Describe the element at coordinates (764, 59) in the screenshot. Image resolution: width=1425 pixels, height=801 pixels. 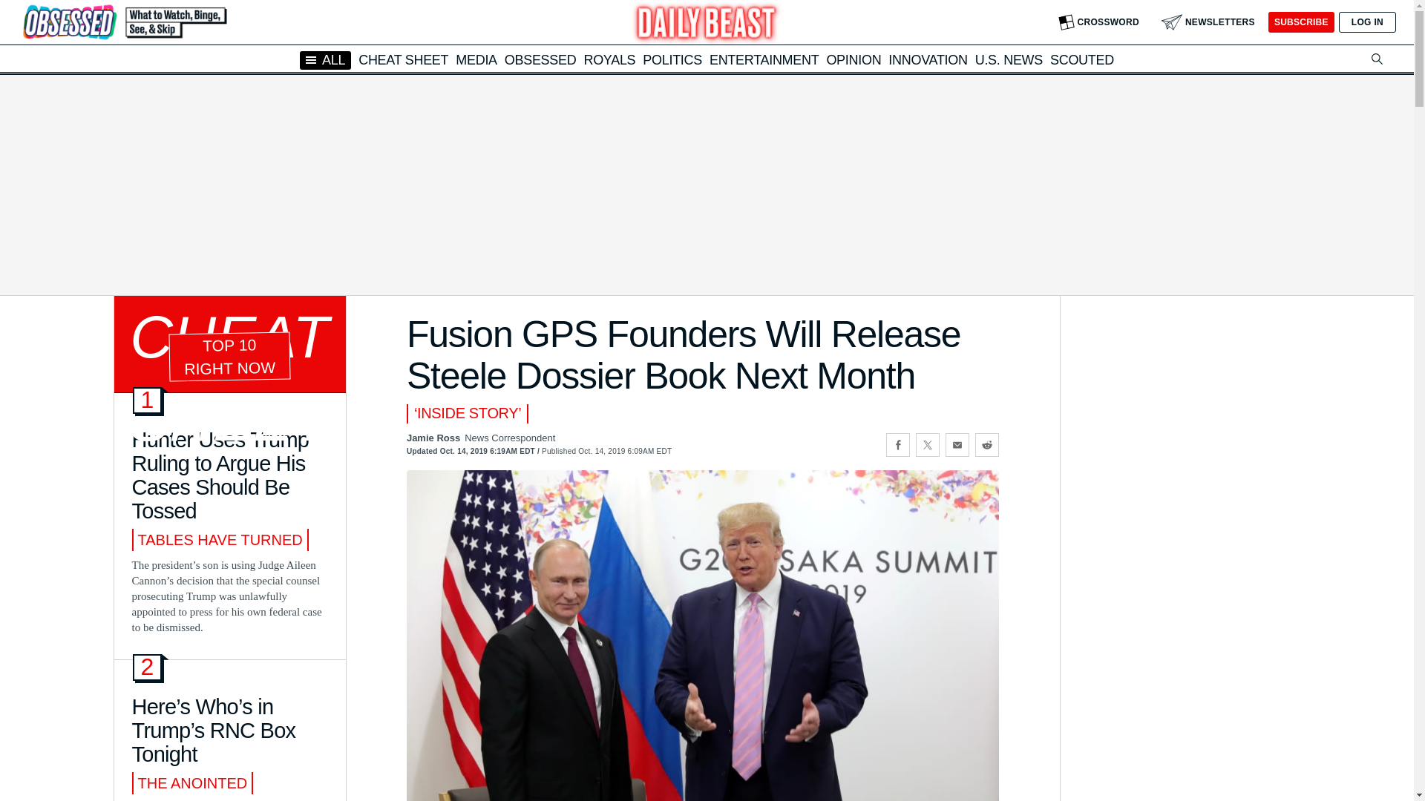
I see `ENTERTAINMENT` at that location.